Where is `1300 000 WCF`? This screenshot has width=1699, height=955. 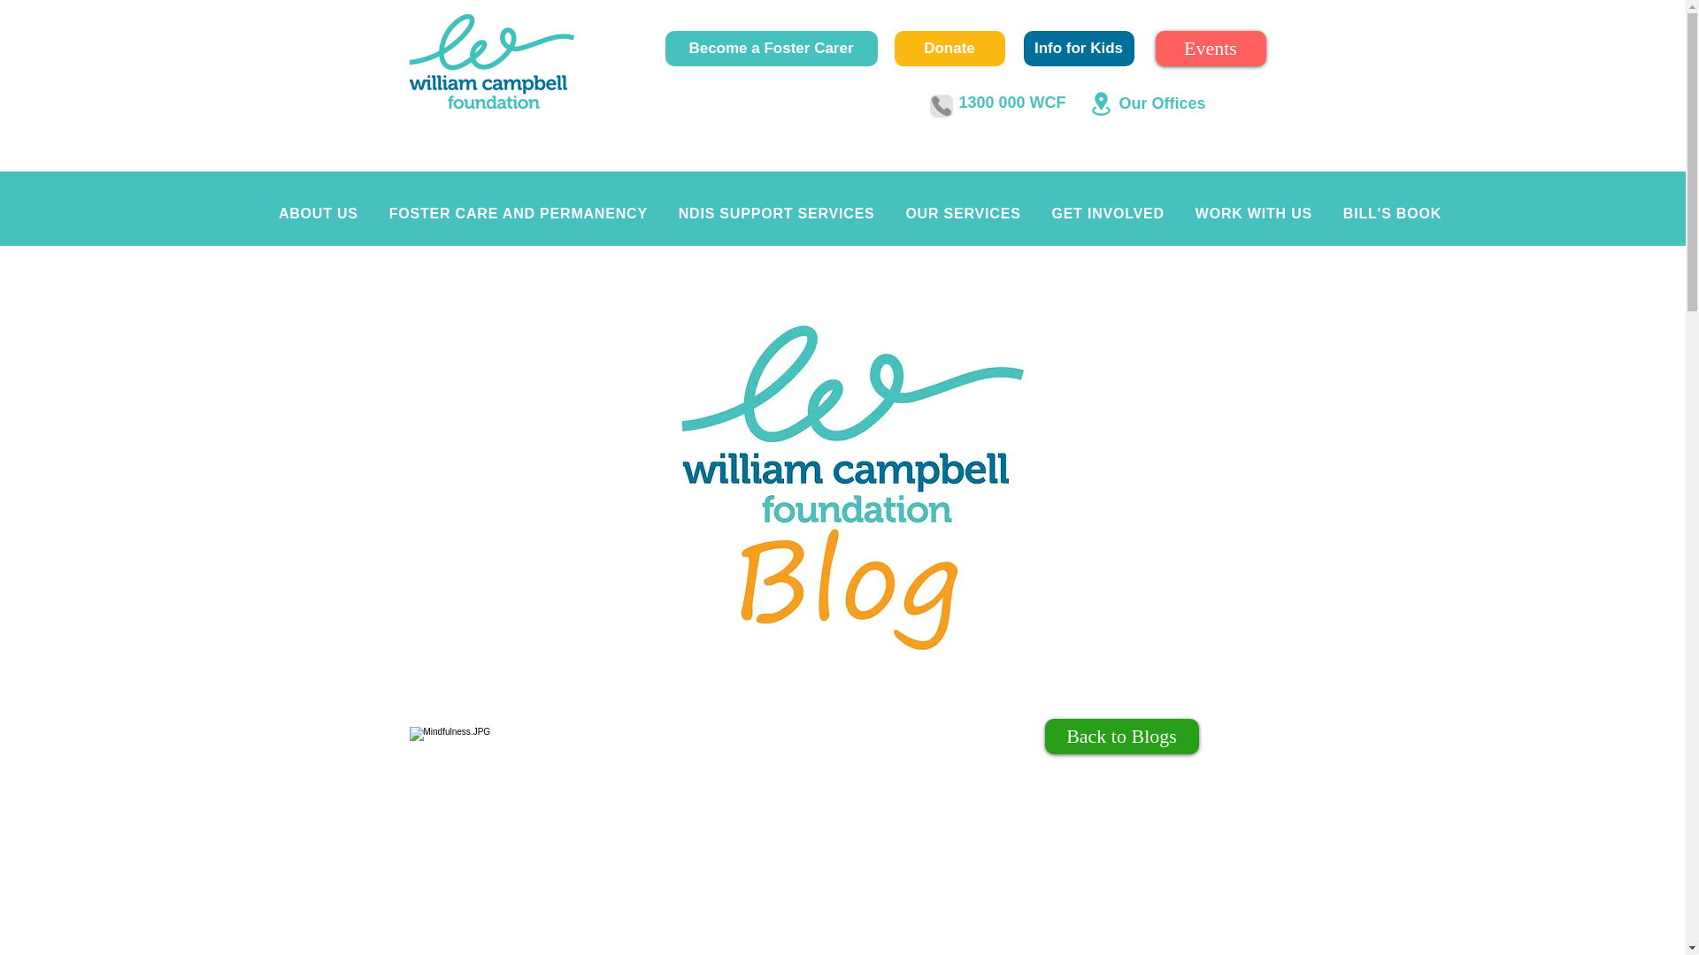
1300 000 WCF is located at coordinates (1012, 103).